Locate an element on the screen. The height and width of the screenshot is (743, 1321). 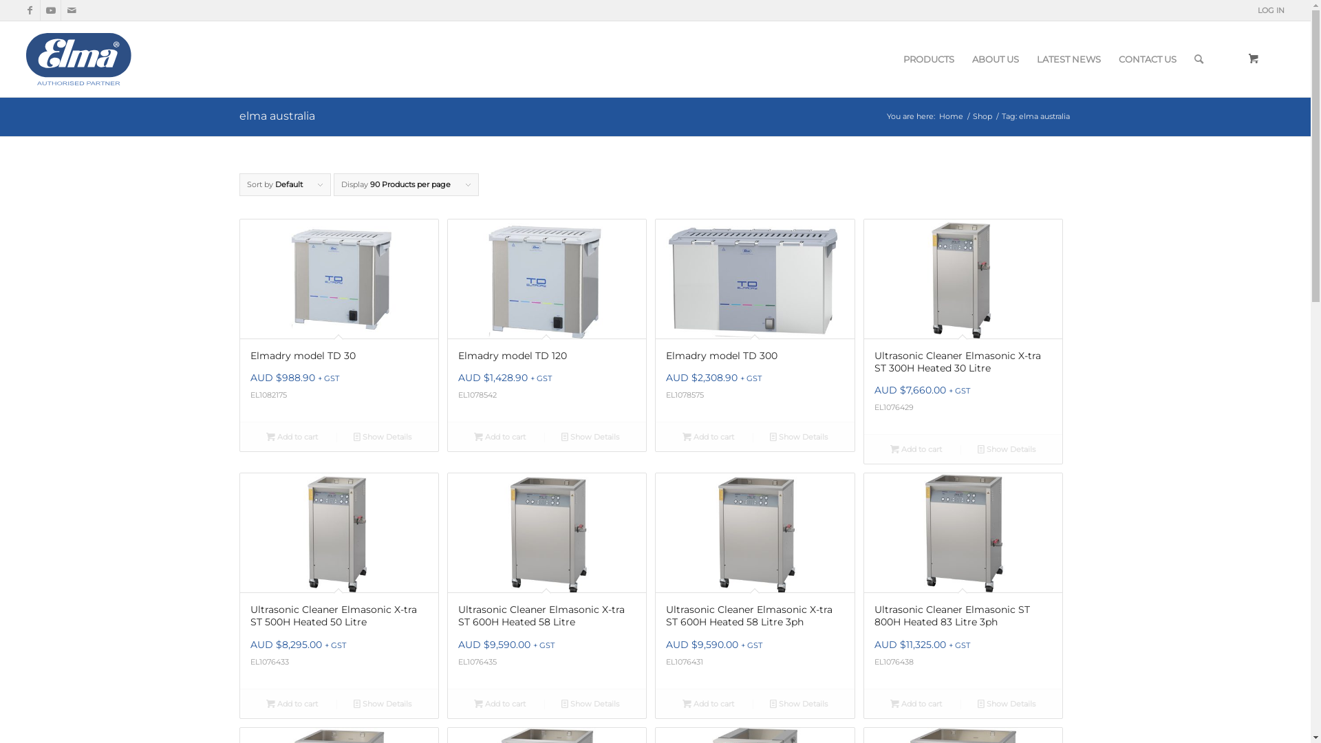
LOG IN is located at coordinates (1271, 10).